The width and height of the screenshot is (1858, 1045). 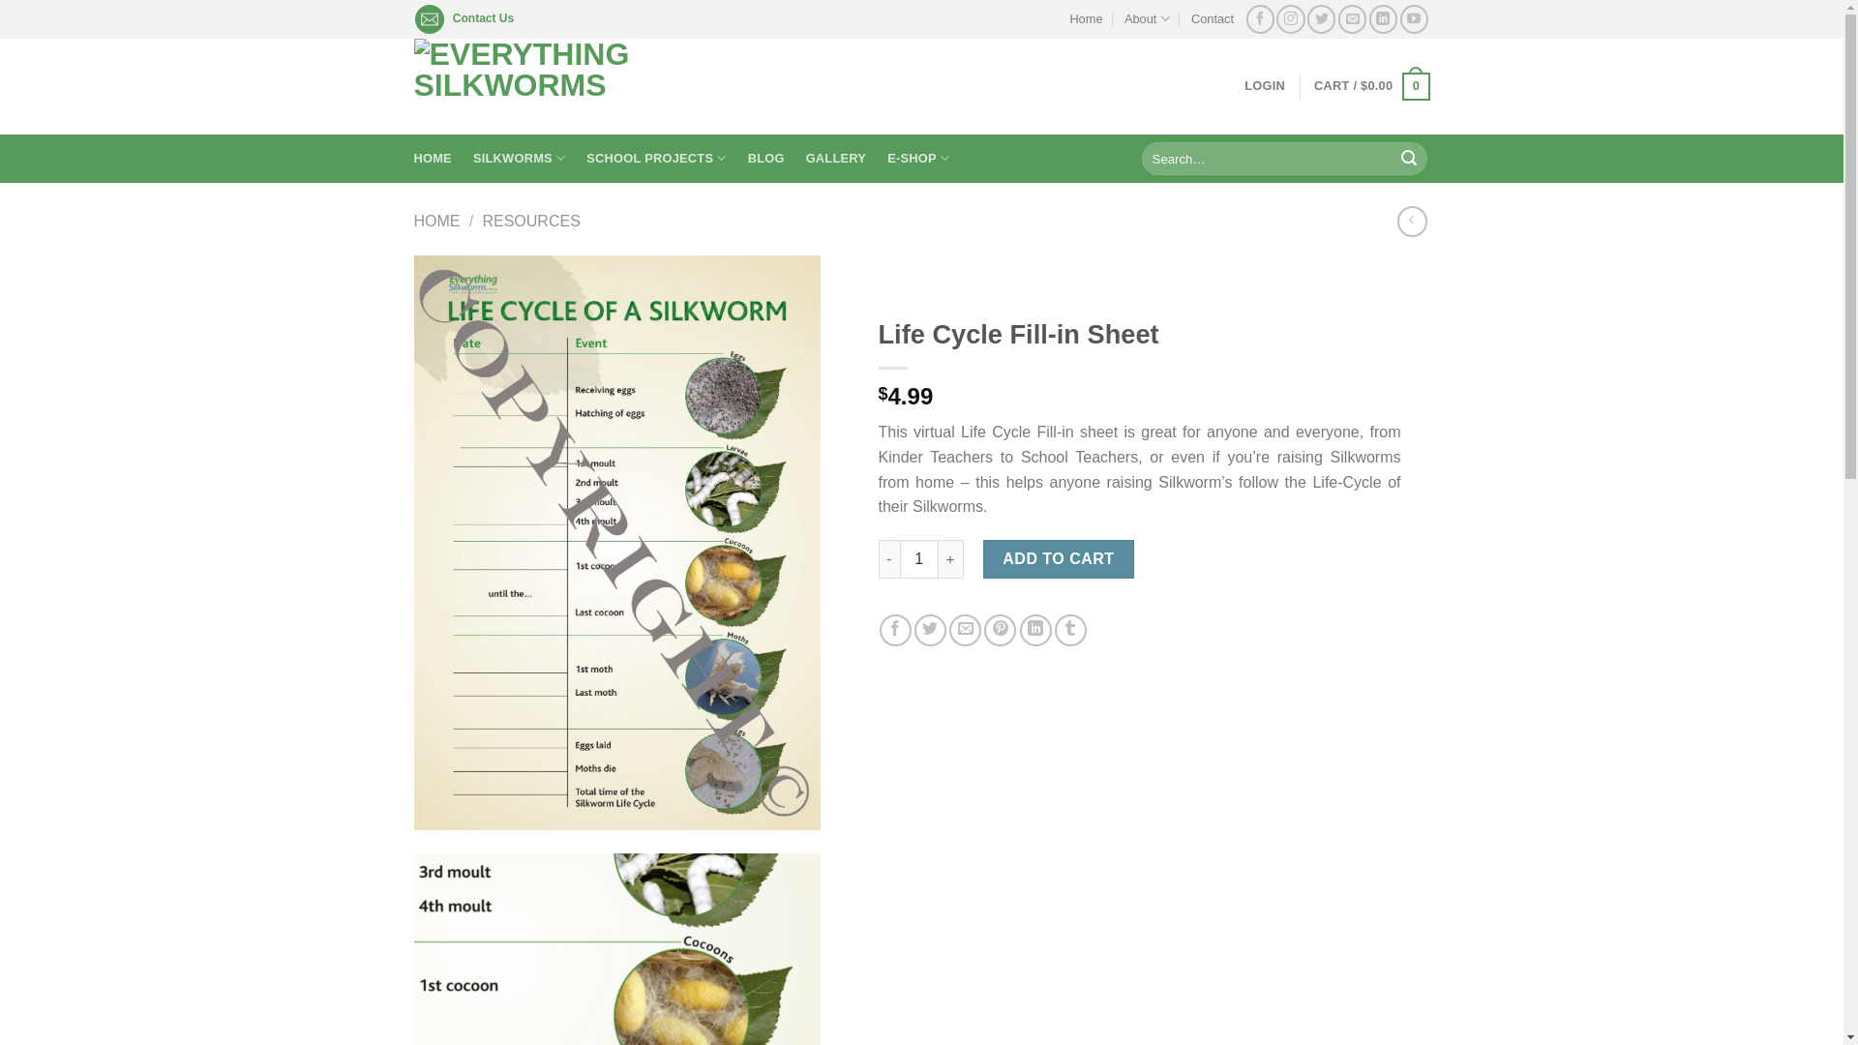 What do you see at coordinates (1409, 159) in the screenshot?
I see `Search` at bounding box center [1409, 159].